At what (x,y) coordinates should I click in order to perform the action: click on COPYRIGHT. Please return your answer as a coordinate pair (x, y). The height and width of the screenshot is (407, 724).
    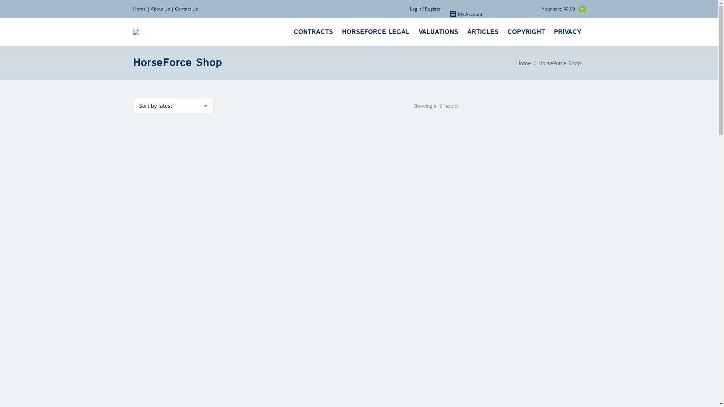
    Looking at the image, I should click on (526, 32).